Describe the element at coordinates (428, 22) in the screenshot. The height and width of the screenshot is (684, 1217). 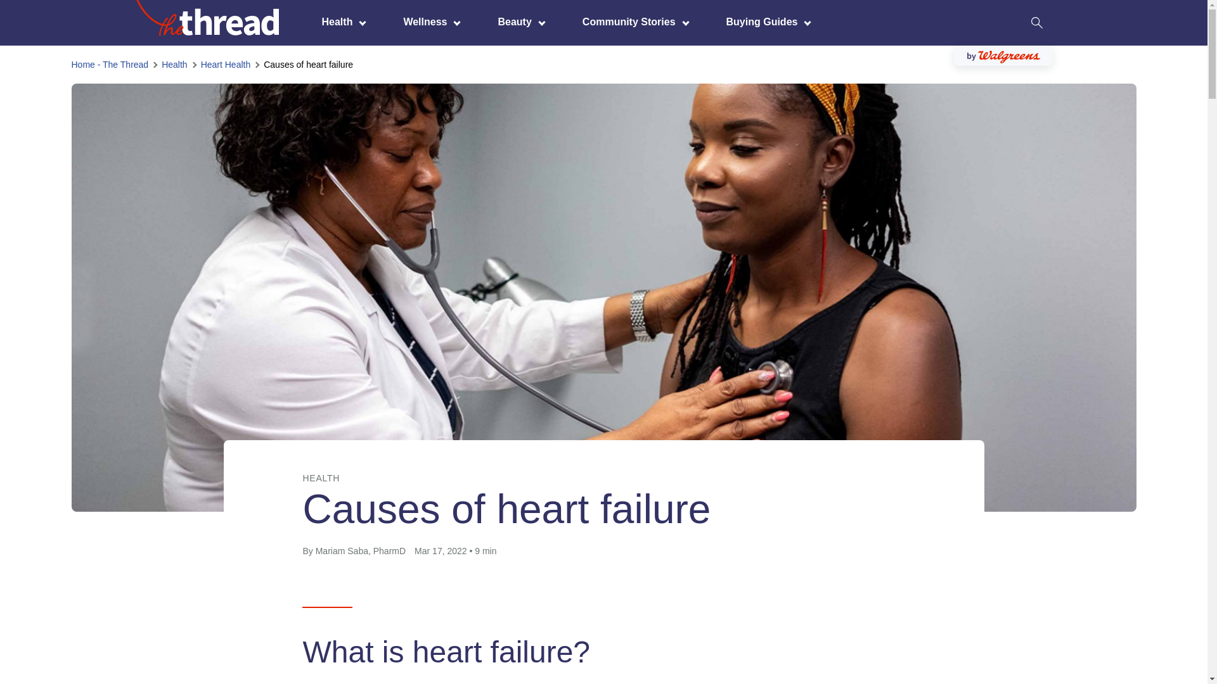
I see `Wellness` at that location.